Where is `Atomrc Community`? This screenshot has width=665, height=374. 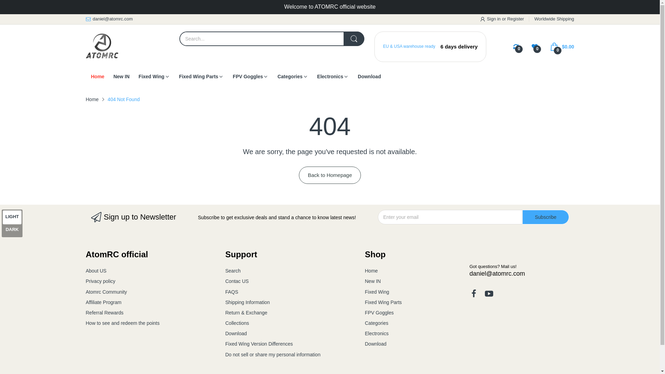 Atomrc Community is located at coordinates (106, 292).